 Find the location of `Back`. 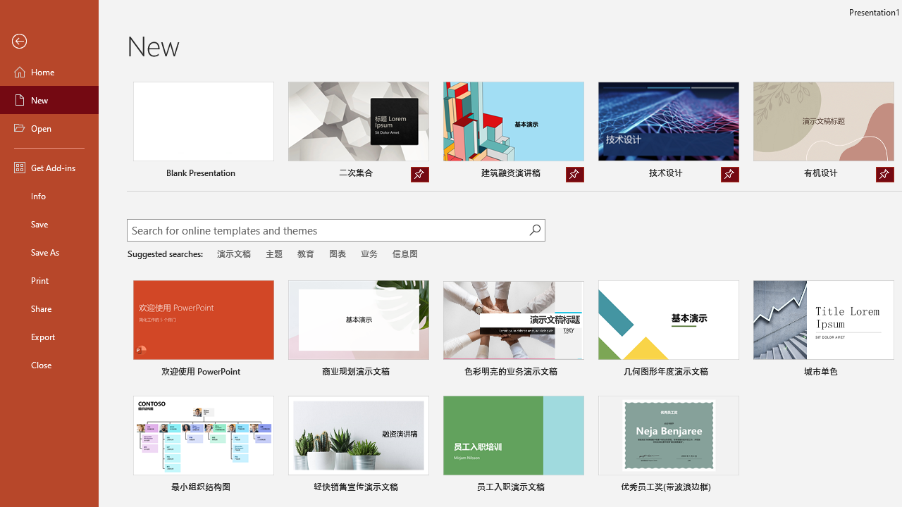

Back is located at coordinates (49, 42).